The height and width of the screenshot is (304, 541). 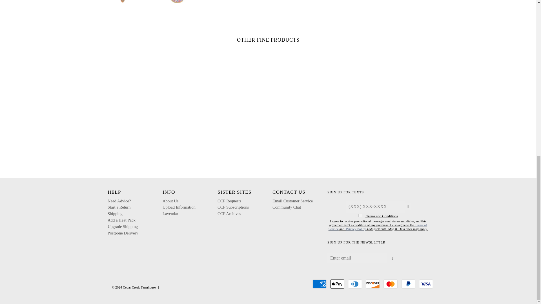 What do you see at coordinates (224, 1) in the screenshot?
I see `Echeveria Sugared Jelly, Cluster` at bounding box center [224, 1].